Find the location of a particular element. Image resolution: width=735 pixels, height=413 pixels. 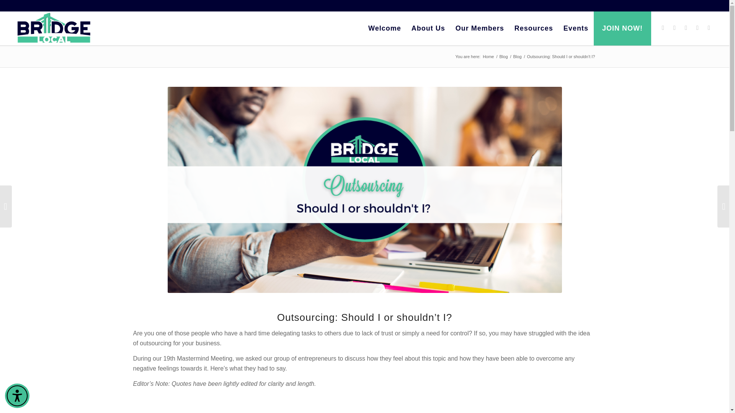

Accessibility Menu is located at coordinates (17, 396).